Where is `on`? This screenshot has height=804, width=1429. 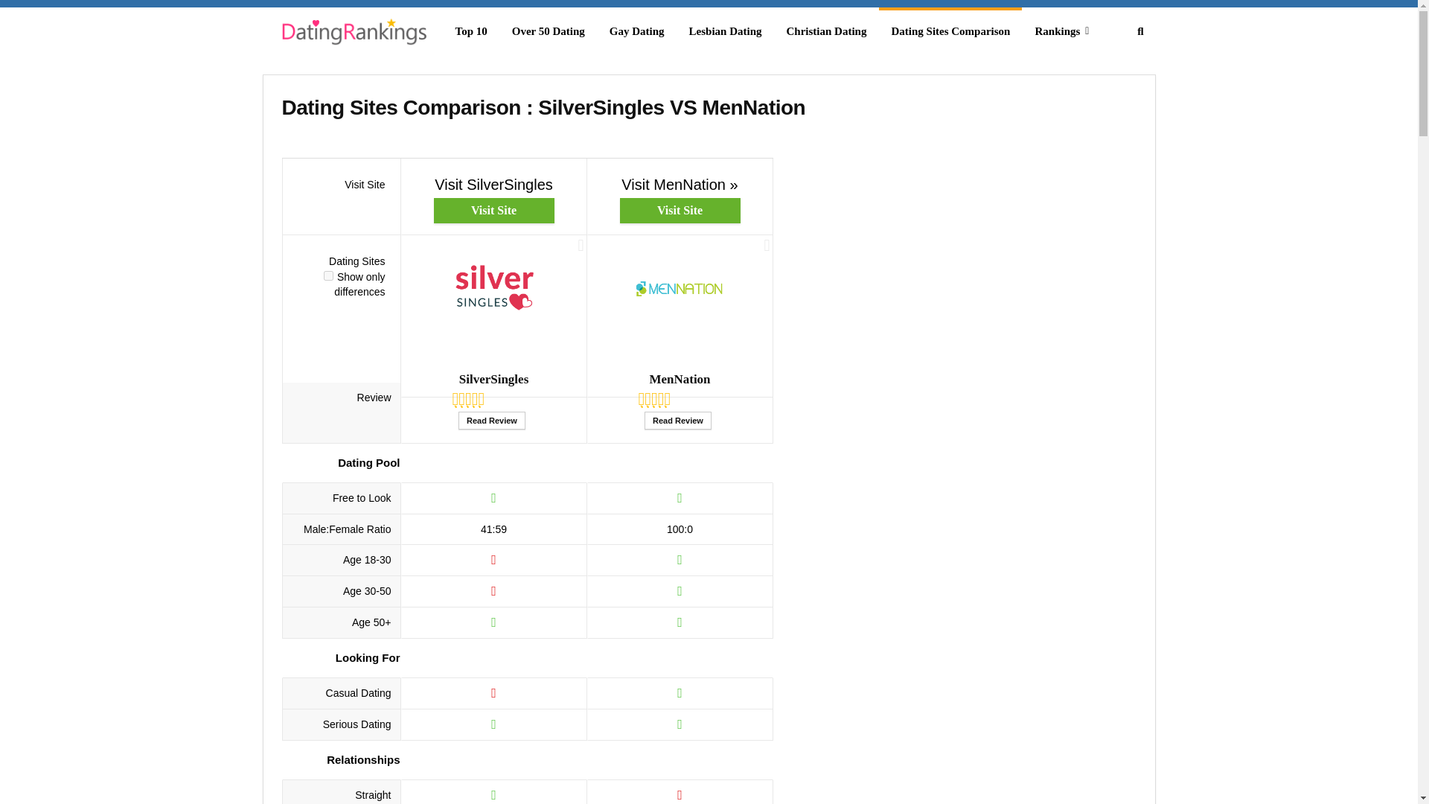
on is located at coordinates (328, 275).